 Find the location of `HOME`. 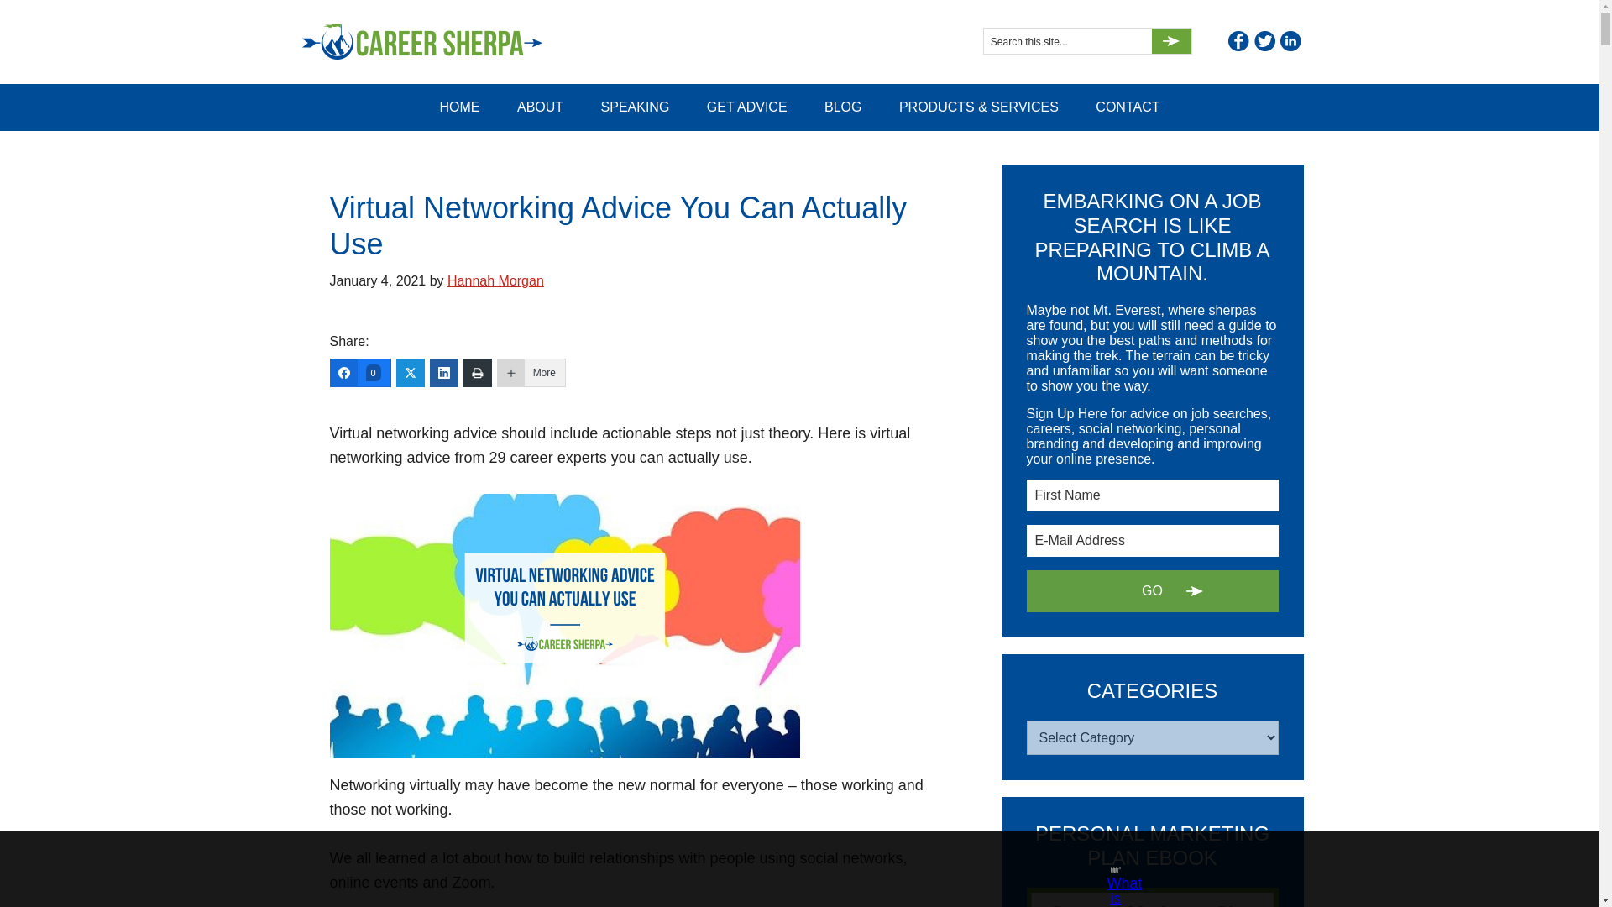

HOME is located at coordinates (459, 107).